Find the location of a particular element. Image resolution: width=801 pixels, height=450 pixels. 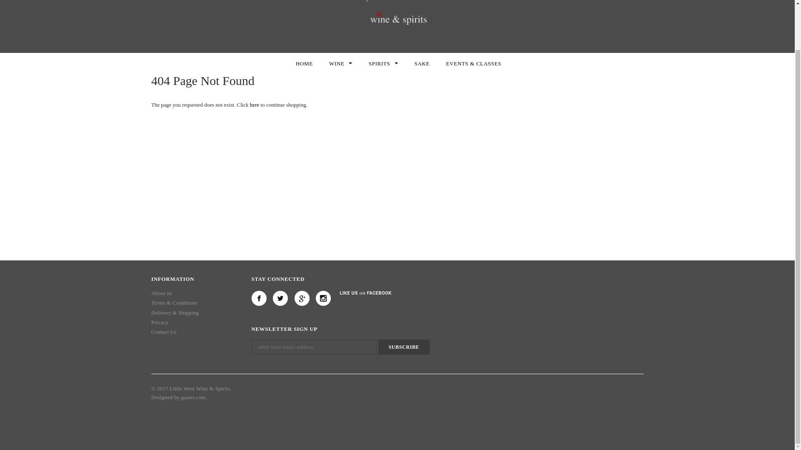

SAKE is located at coordinates (421, 63).